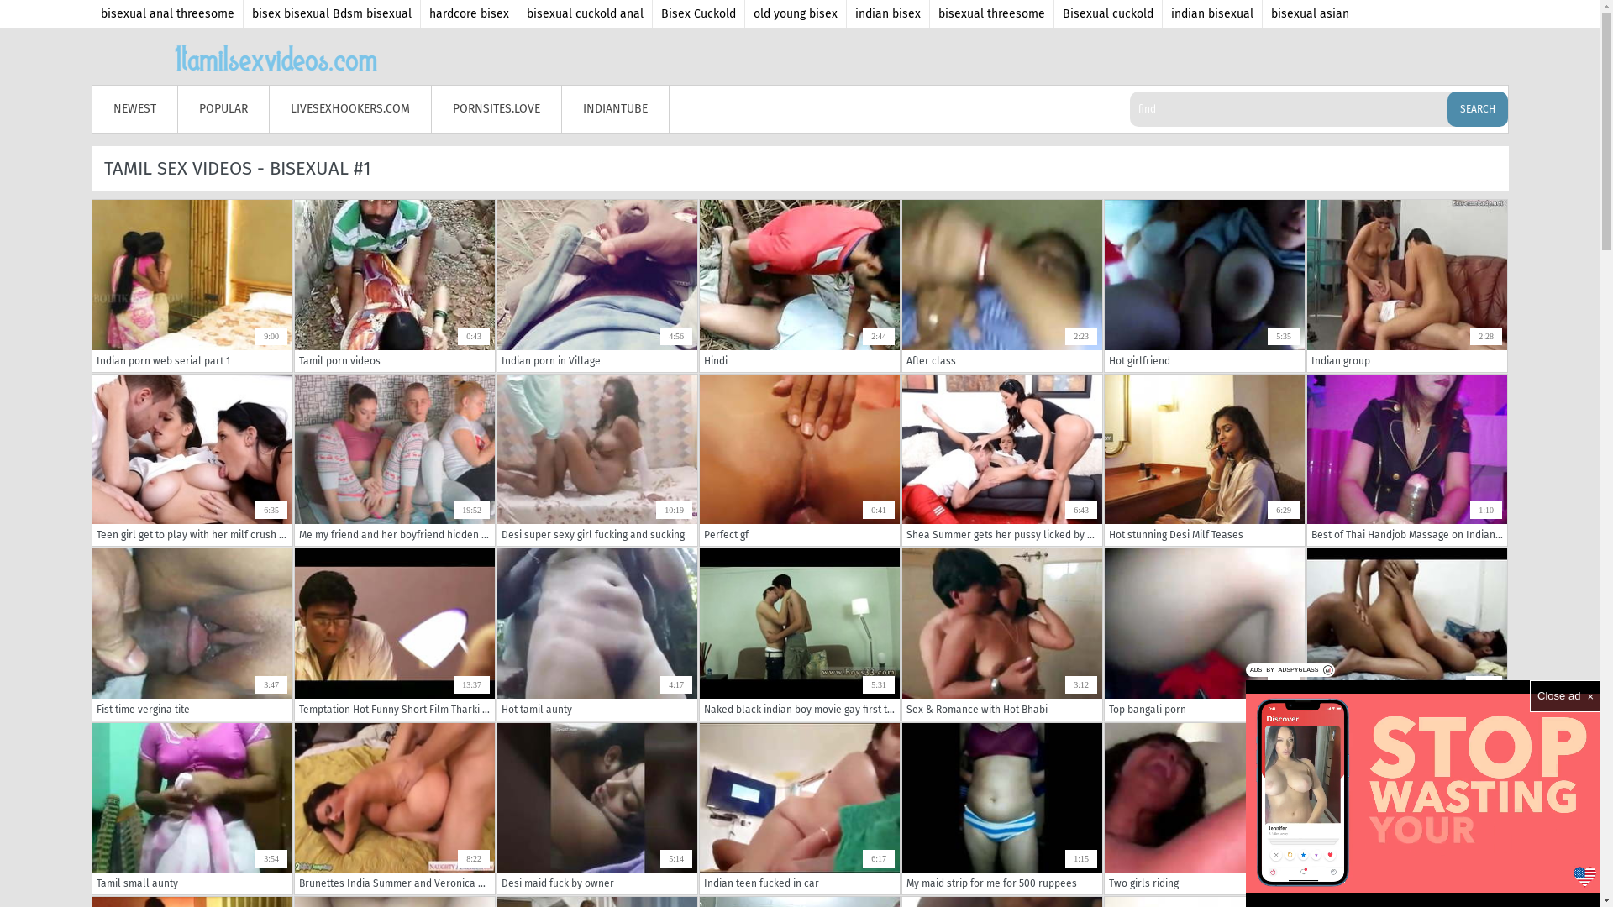 Image resolution: width=1613 pixels, height=907 pixels. What do you see at coordinates (800, 286) in the screenshot?
I see `2:44
Hindi` at bounding box center [800, 286].